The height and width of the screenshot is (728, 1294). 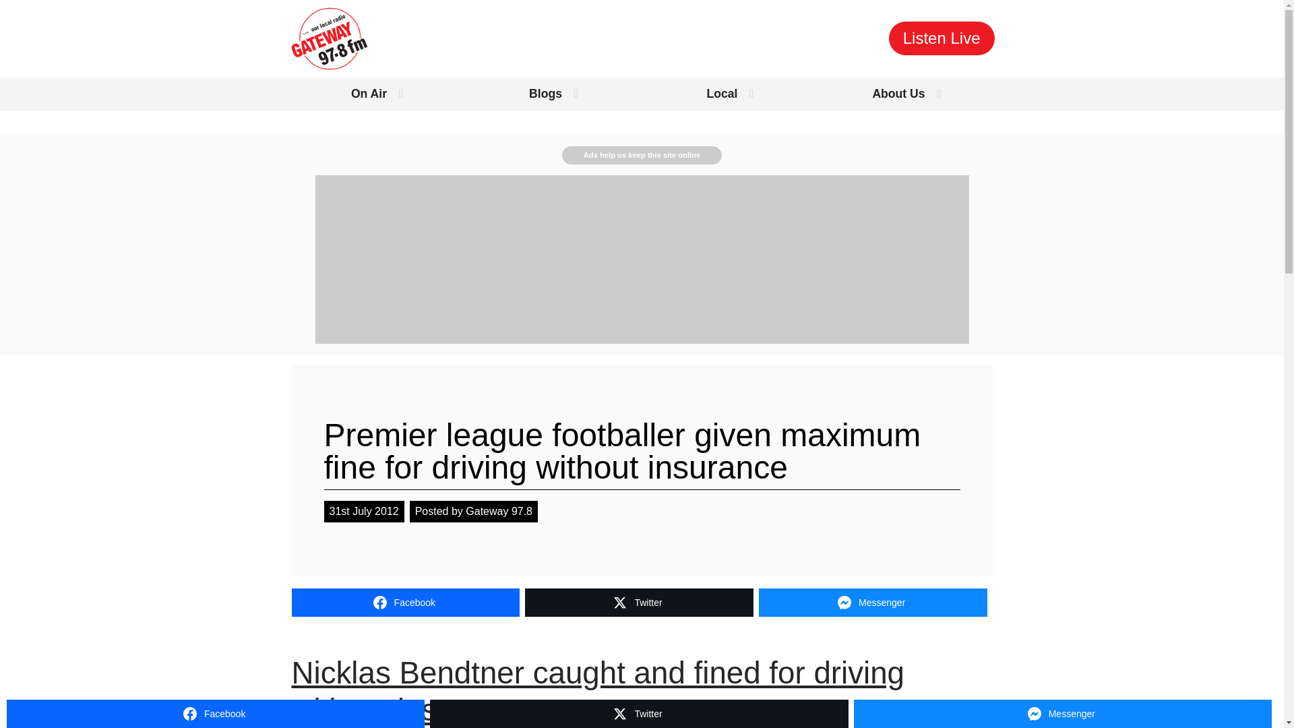 I want to click on Share on Twitter, so click(x=639, y=602).